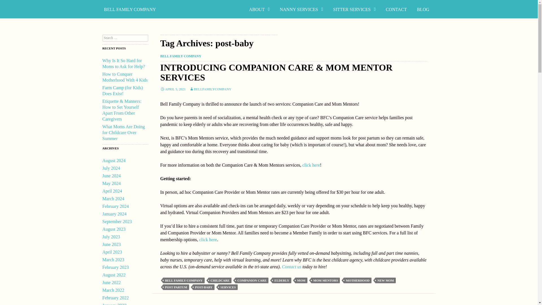 The width and height of the screenshot is (542, 305). Describe the element at coordinates (259, 9) in the screenshot. I see `ABOUT` at that location.